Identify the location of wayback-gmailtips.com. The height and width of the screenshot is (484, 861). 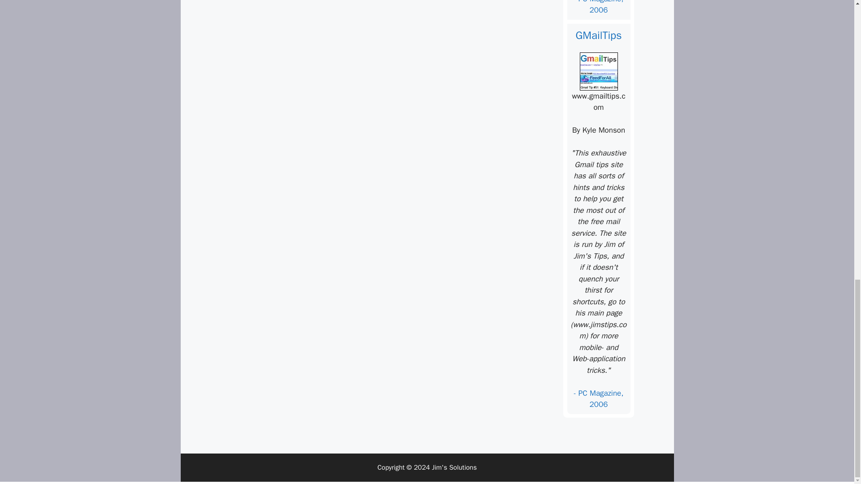
(598, 71).